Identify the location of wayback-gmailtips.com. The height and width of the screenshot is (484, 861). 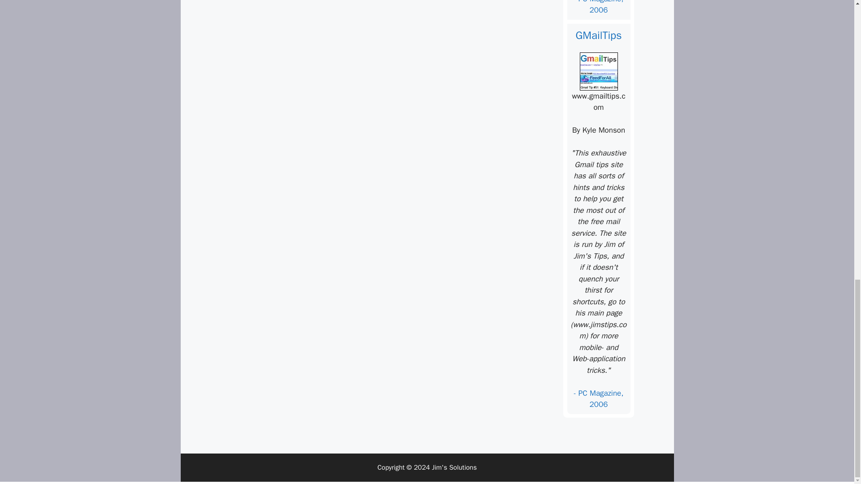
(598, 71).